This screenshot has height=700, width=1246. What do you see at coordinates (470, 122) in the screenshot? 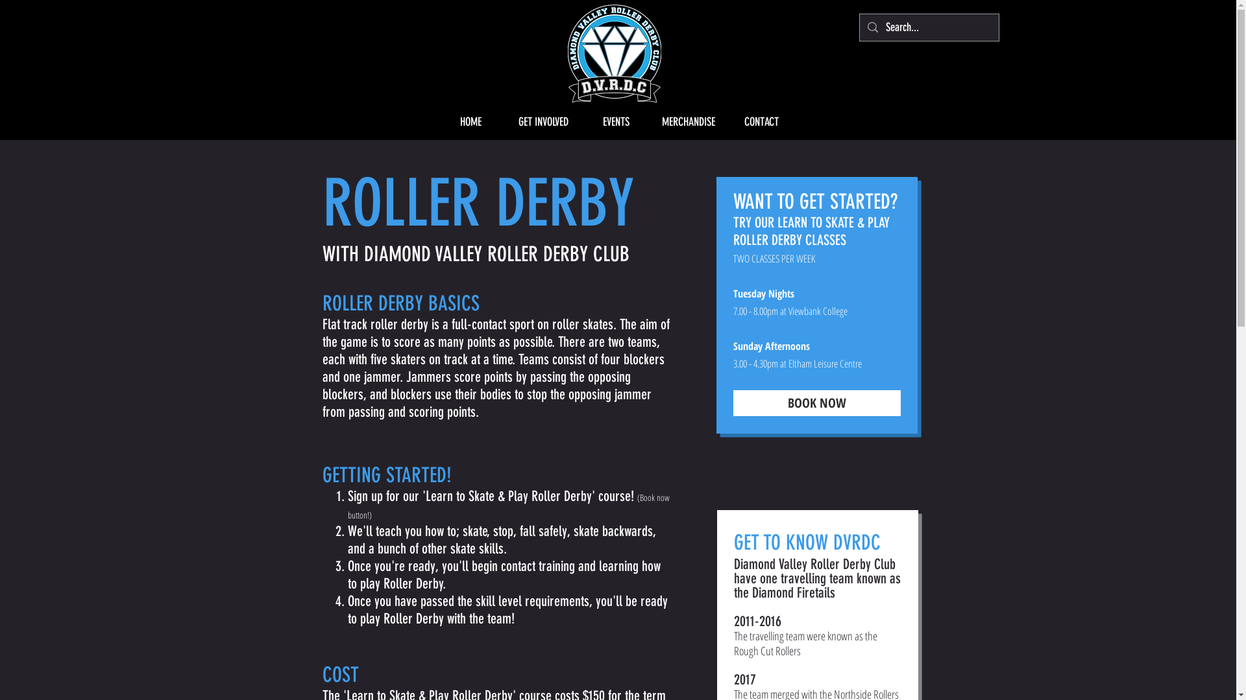
I see `HOME` at bounding box center [470, 122].